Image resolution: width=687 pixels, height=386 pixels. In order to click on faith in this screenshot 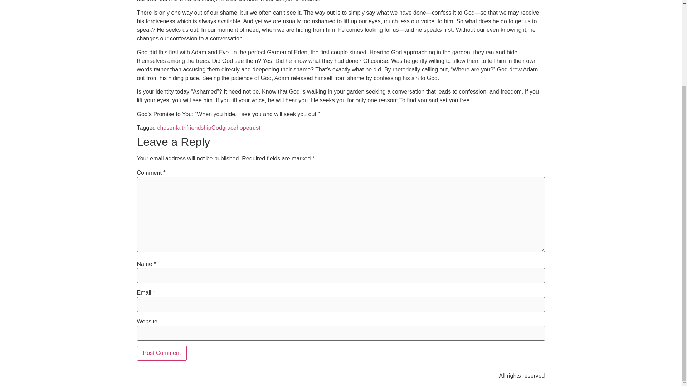, I will do `click(181, 128)`.